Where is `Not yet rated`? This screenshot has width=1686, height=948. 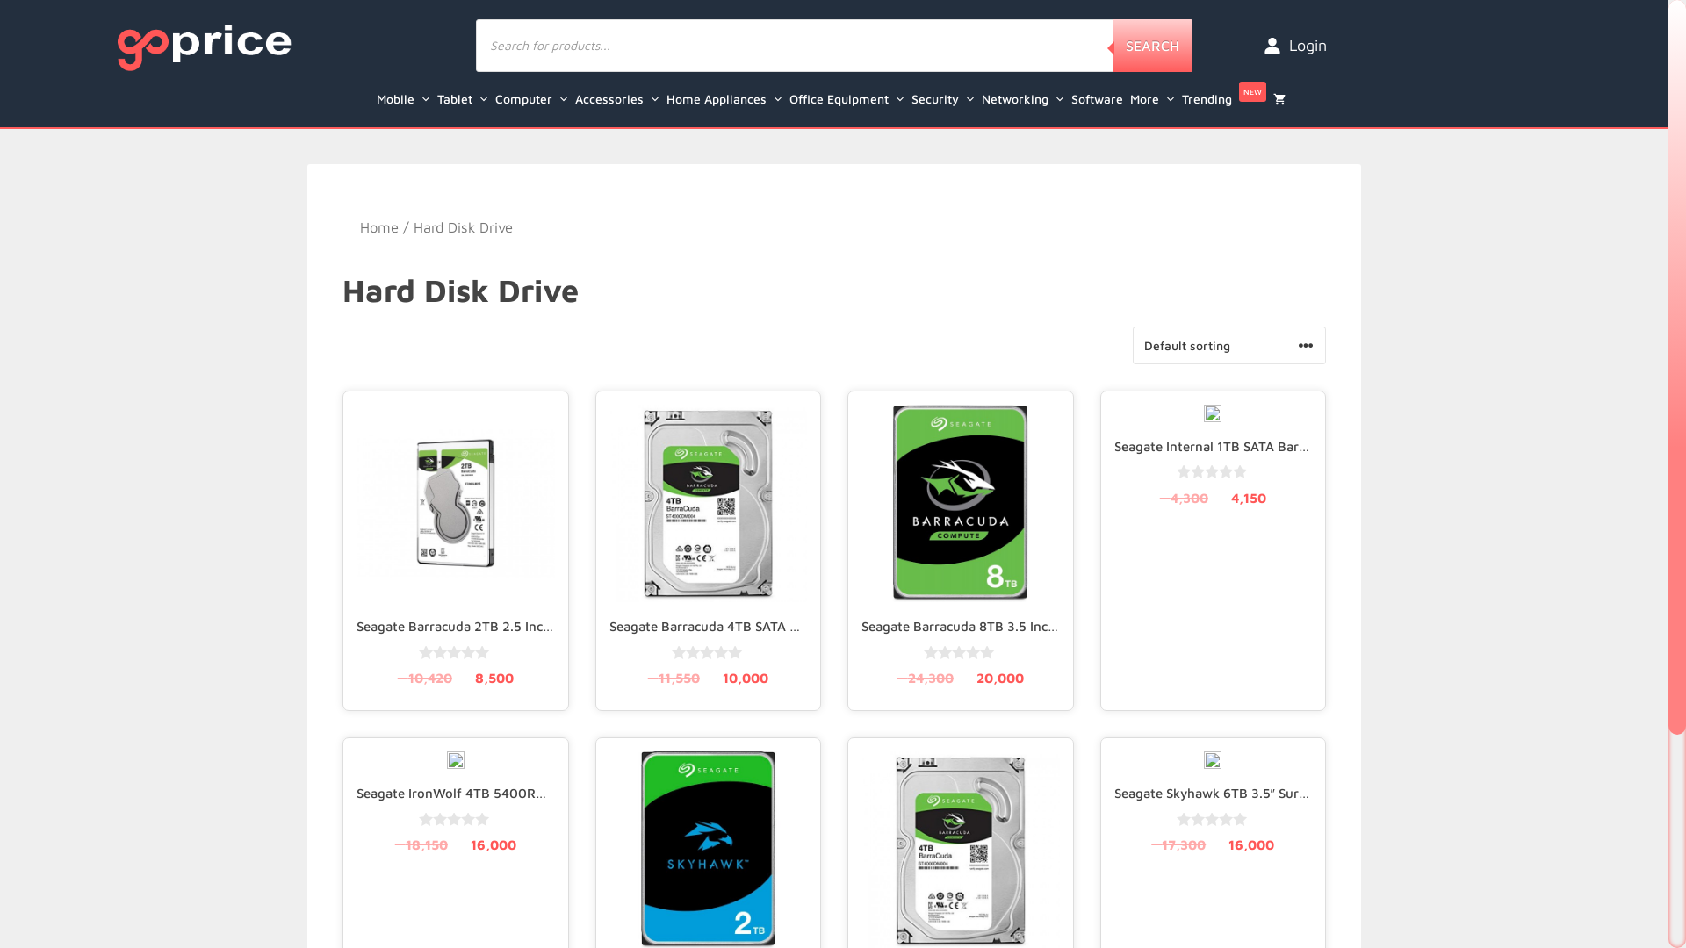
Not yet rated is located at coordinates (961, 653).